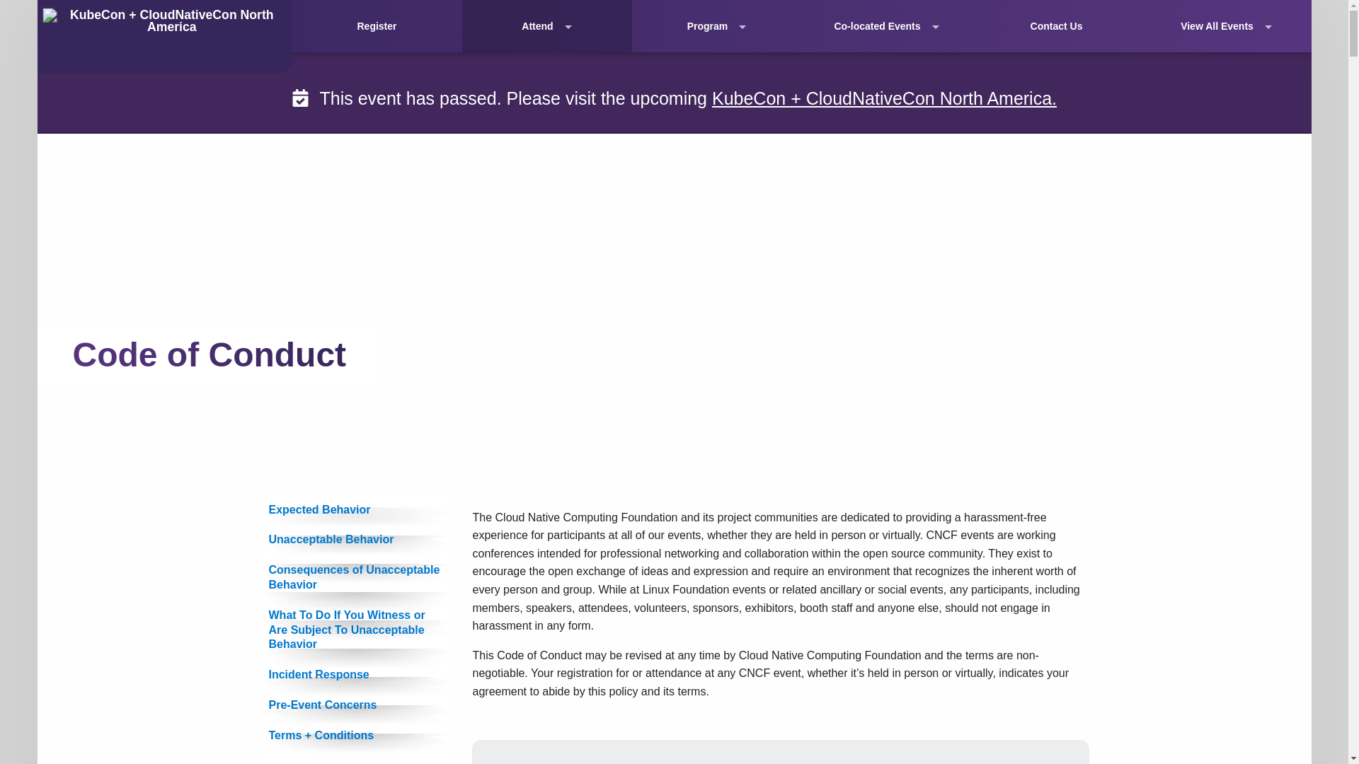 The height and width of the screenshot is (764, 1359). What do you see at coordinates (546, 26) in the screenshot?
I see `Attend` at bounding box center [546, 26].